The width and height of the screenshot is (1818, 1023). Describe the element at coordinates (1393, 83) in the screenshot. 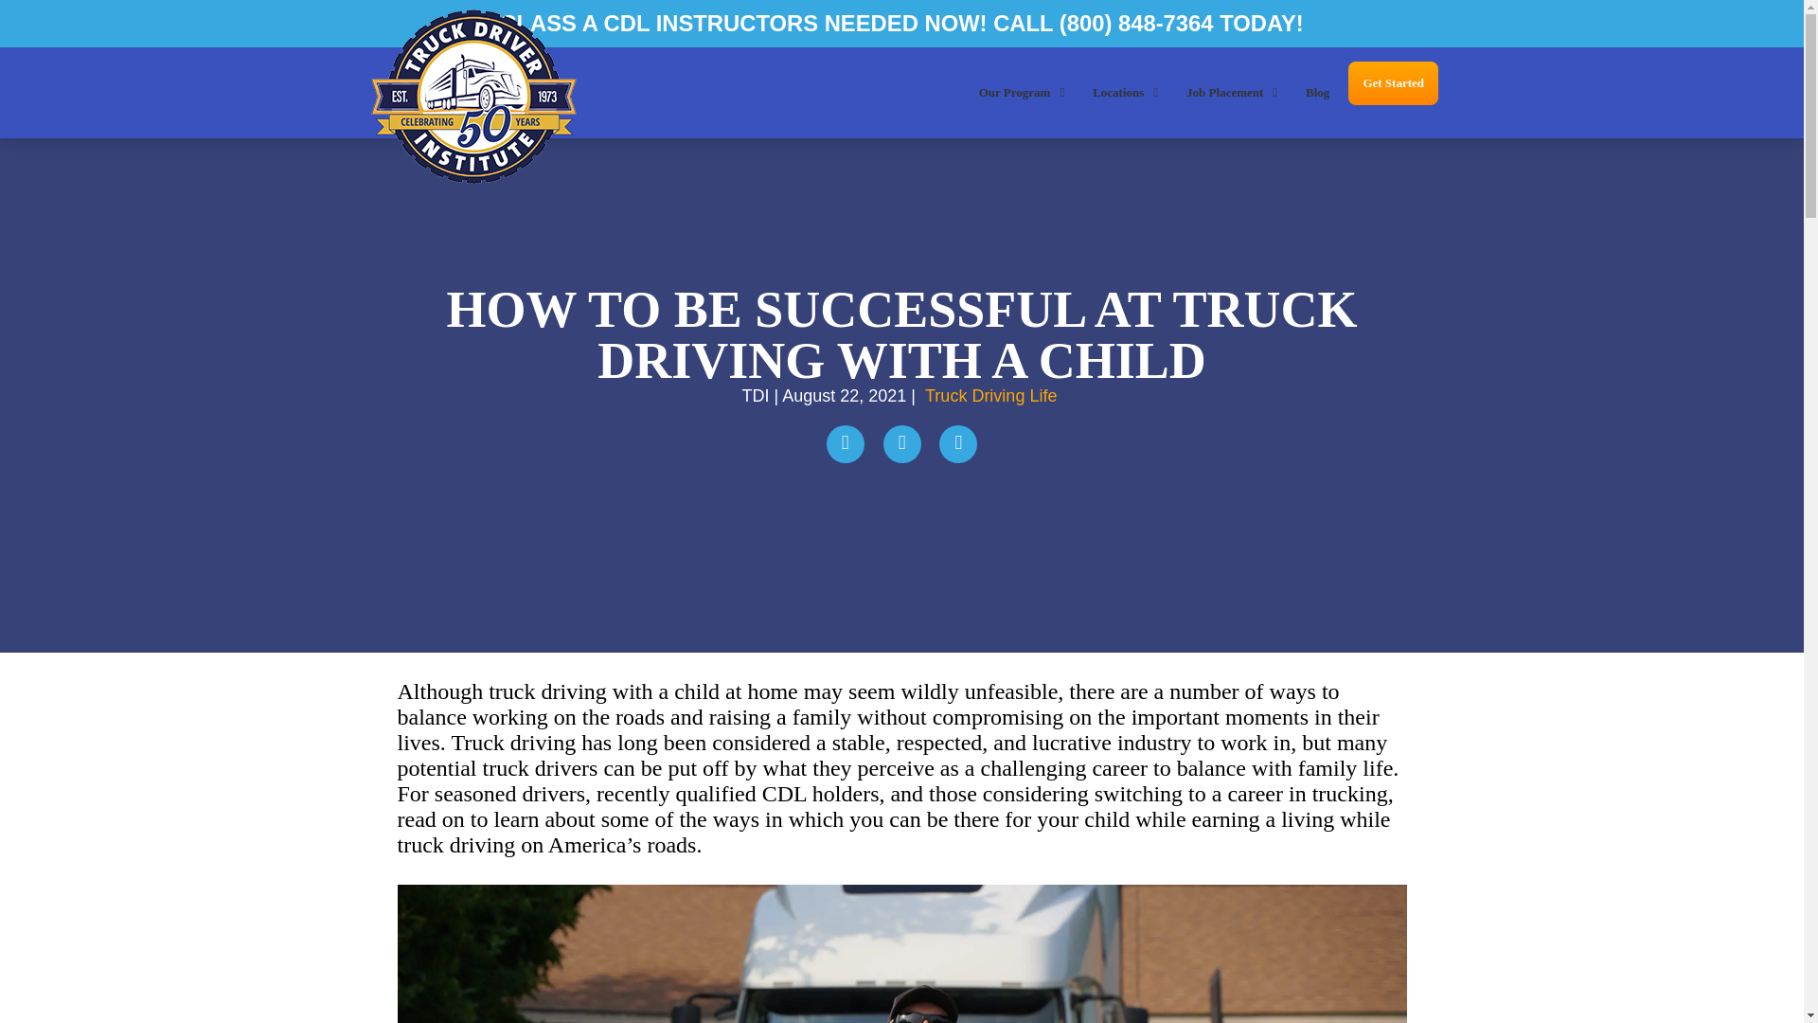

I see `Get Started` at that location.